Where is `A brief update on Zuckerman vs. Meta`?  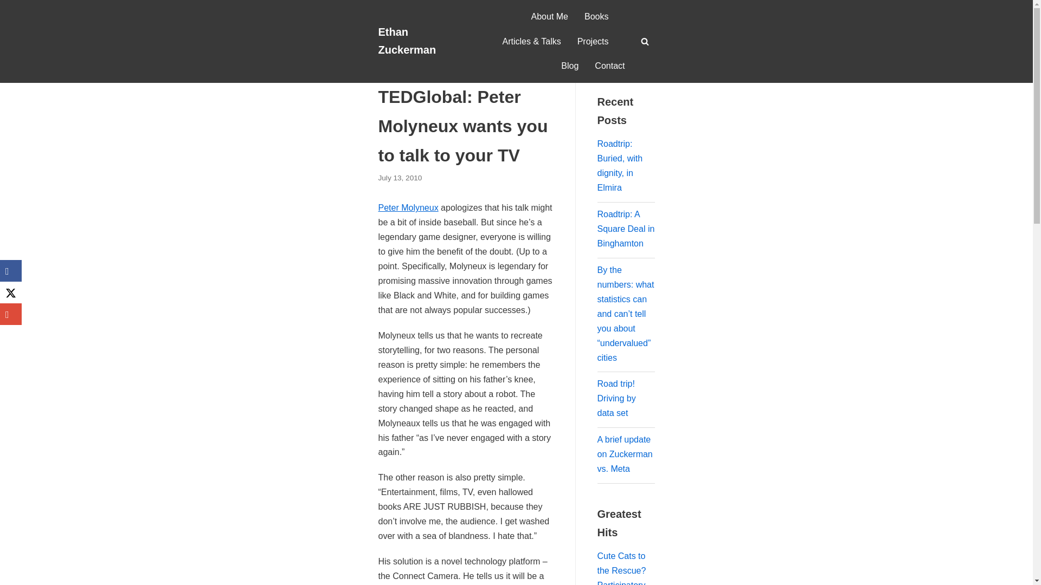
A brief update on Zuckerman vs. Meta is located at coordinates (625, 454).